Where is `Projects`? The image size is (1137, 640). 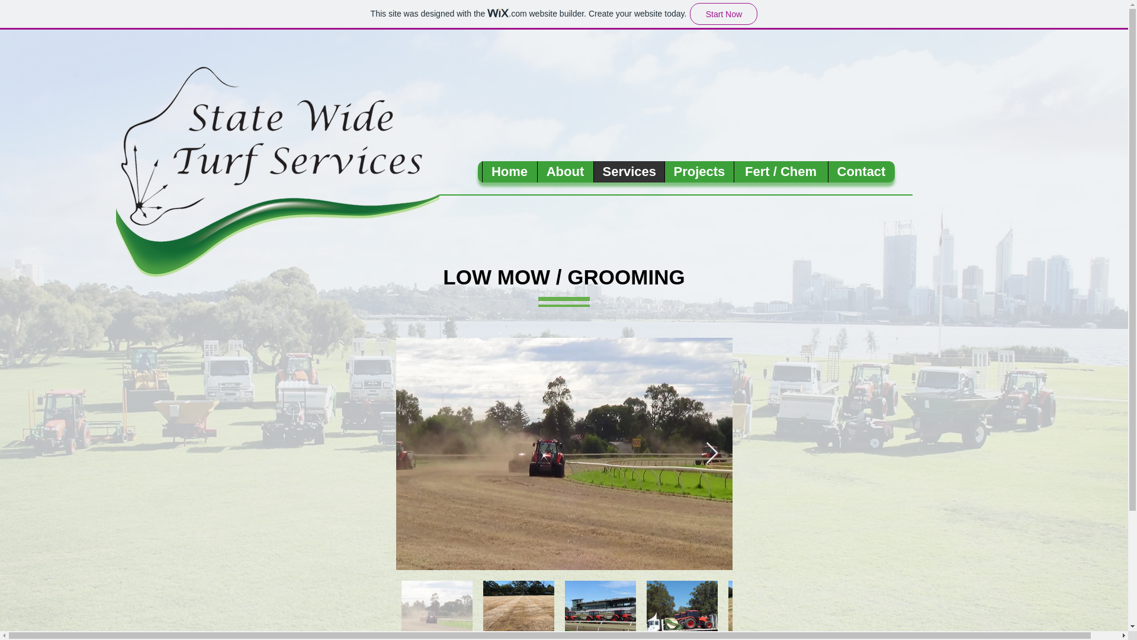
Projects is located at coordinates (699, 172).